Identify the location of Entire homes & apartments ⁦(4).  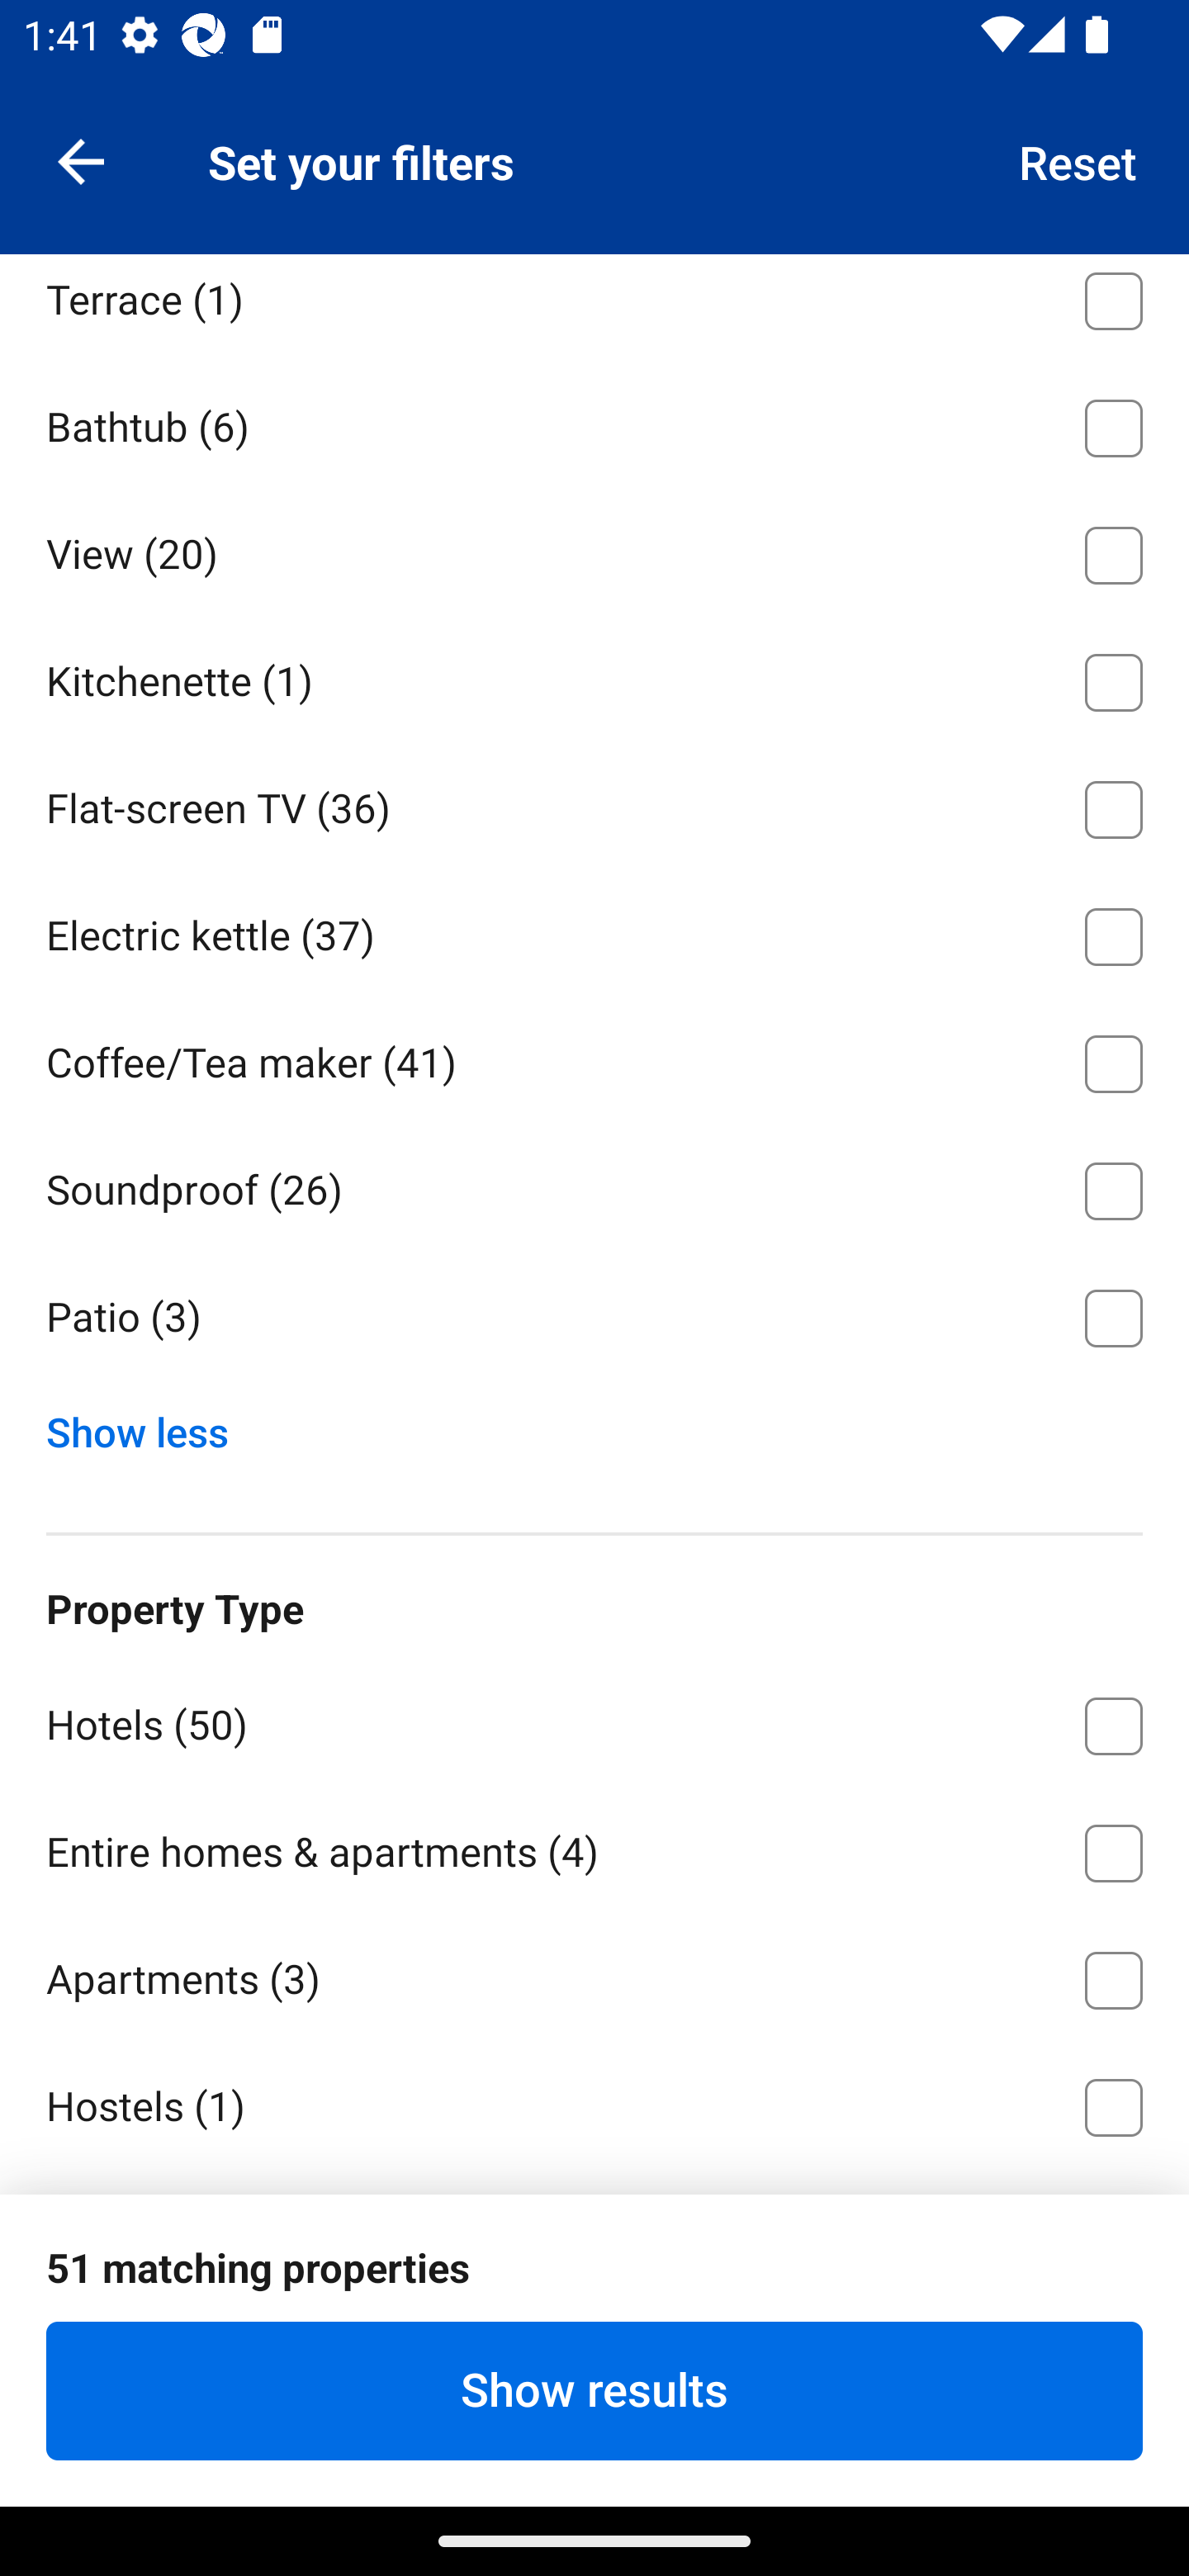
(594, 1848).